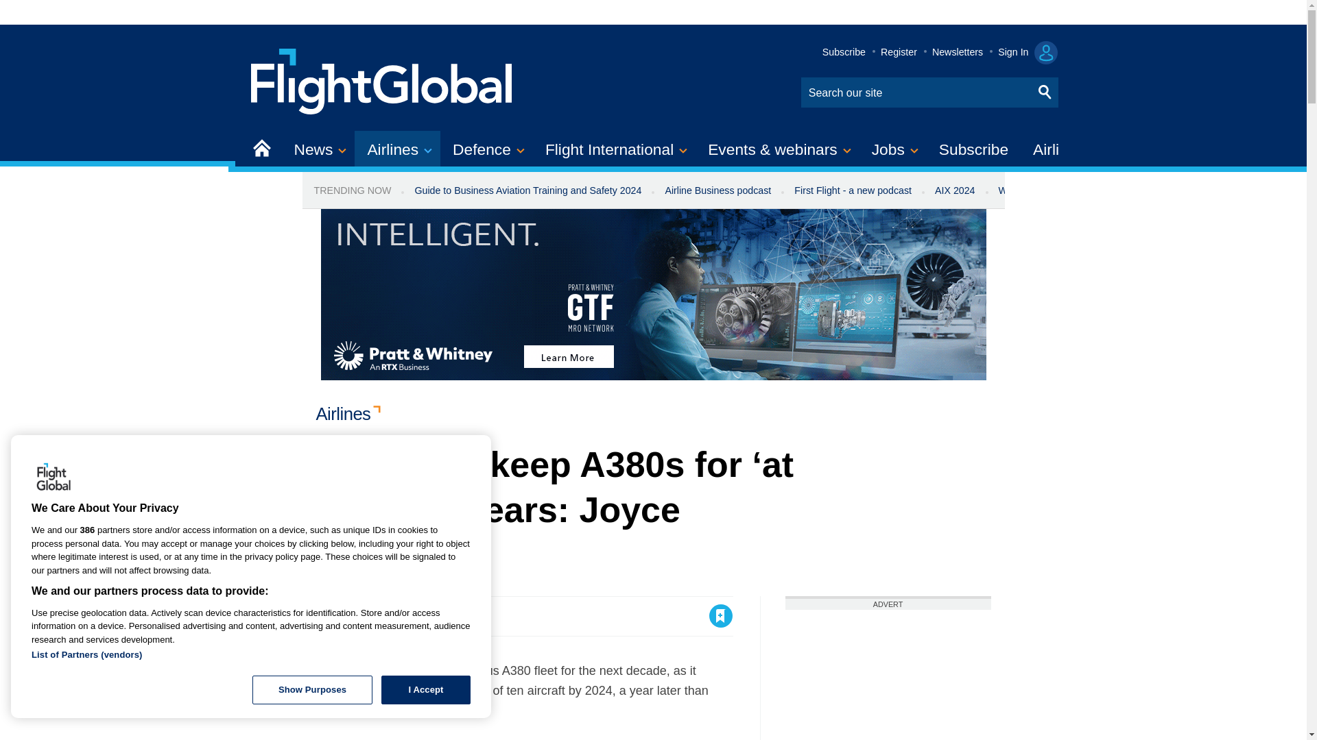 The width and height of the screenshot is (1317, 740). I want to click on 3rd party ad content, so click(888, 674).